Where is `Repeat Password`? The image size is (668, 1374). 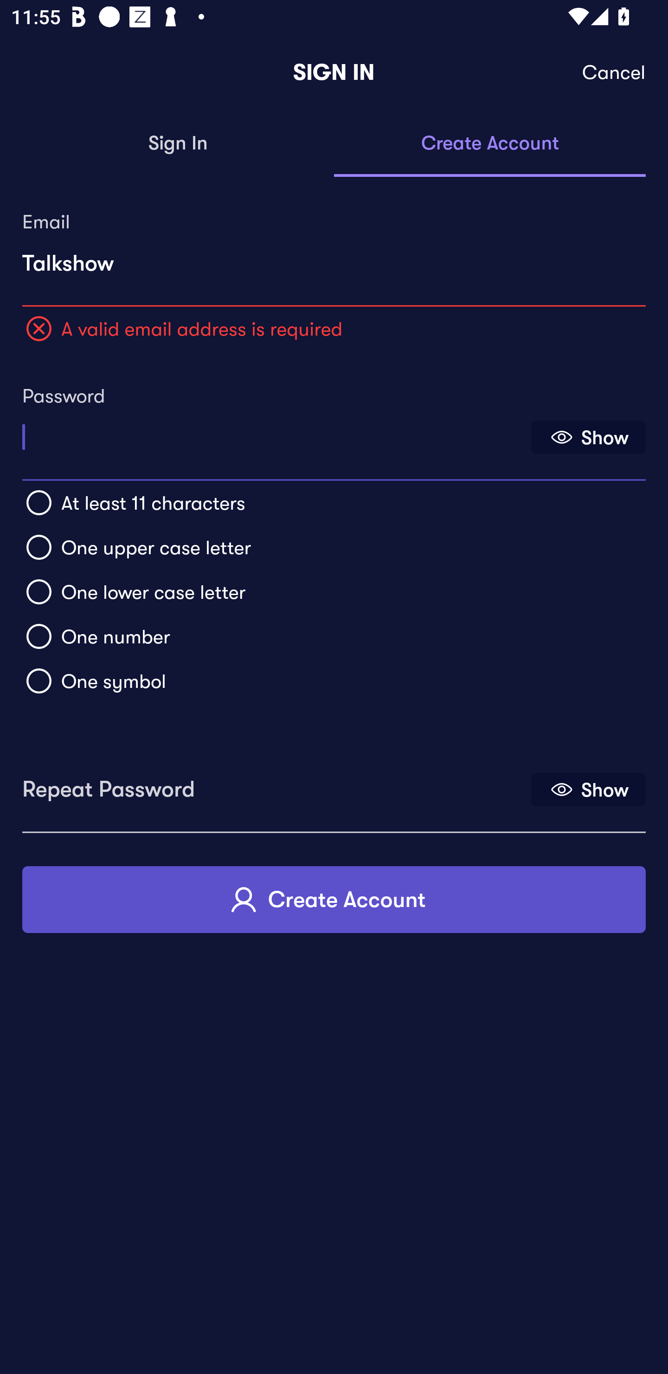
Repeat Password is located at coordinates (275, 784).